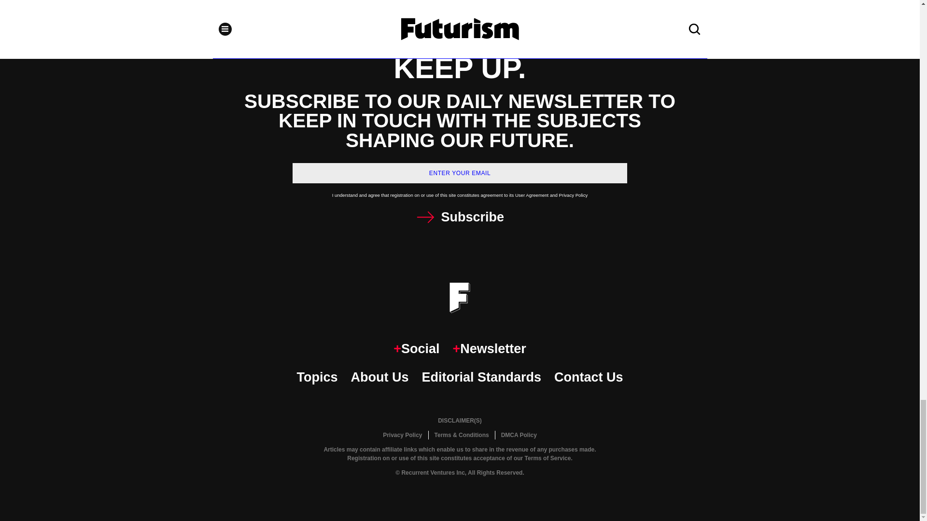 The image size is (927, 521). What do you see at coordinates (481, 377) in the screenshot?
I see `Editorial Standards` at bounding box center [481, 377].